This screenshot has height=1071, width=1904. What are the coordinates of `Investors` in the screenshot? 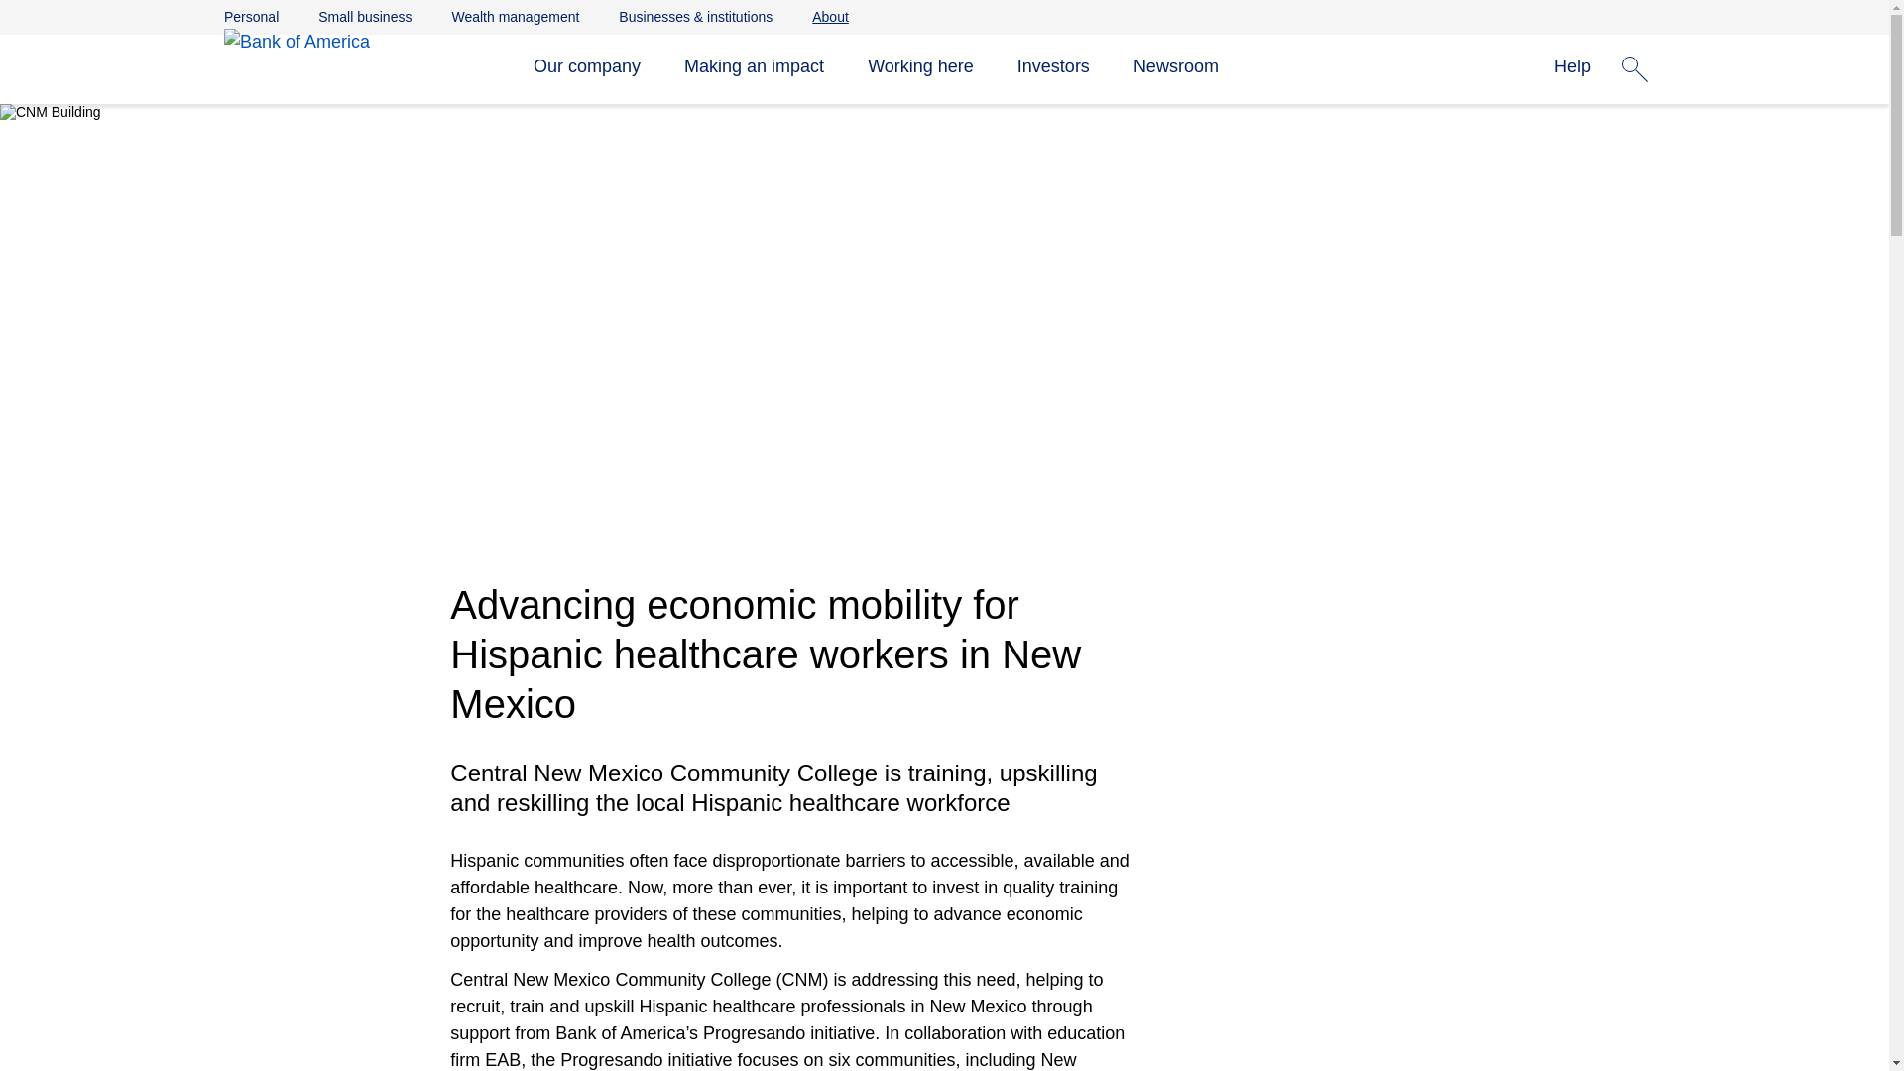 It's located at (1053, 67).